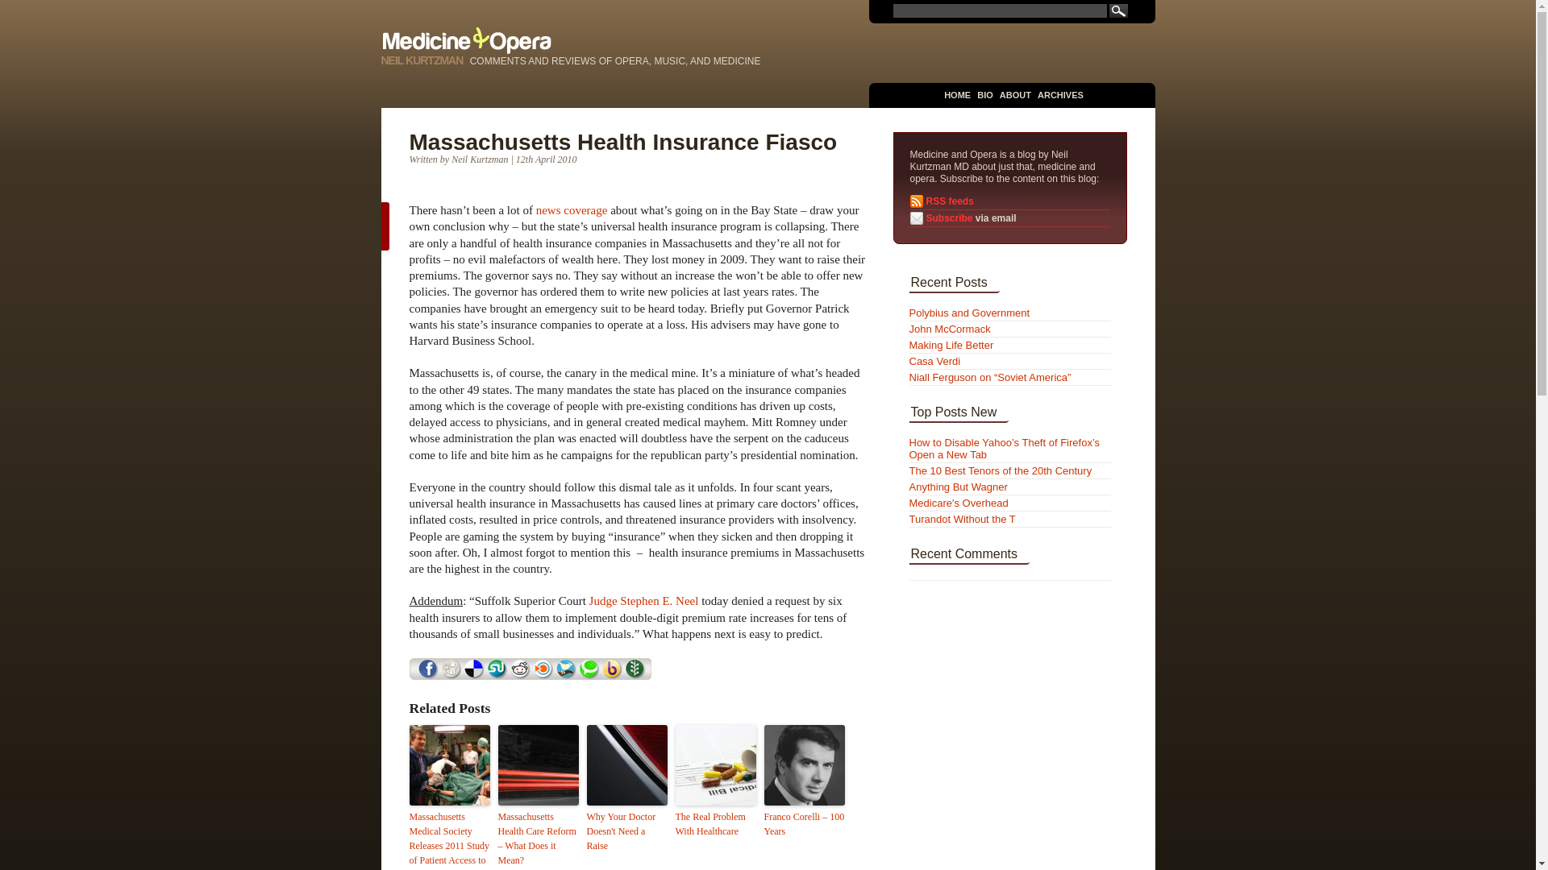  Describe the element at coordinates (644, 600) in the screenshot. I see `Judge Stephen E. Neel` at that location.